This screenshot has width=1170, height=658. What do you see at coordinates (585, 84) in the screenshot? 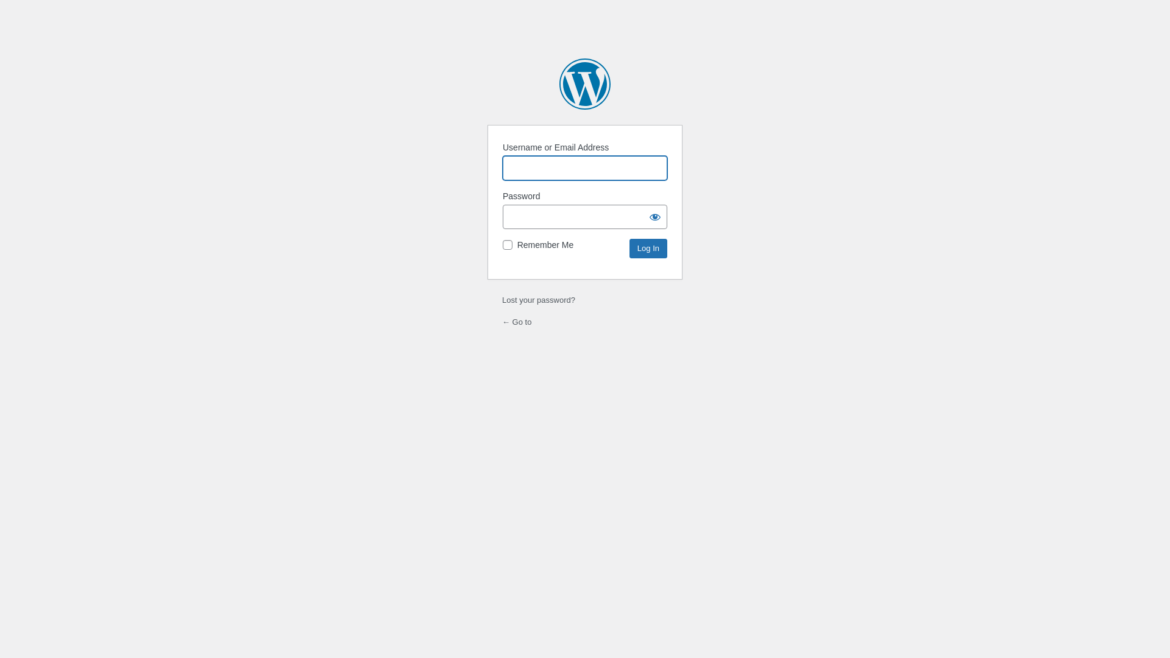
I see `Powered by WordPress` at bounding box center [585, 84].